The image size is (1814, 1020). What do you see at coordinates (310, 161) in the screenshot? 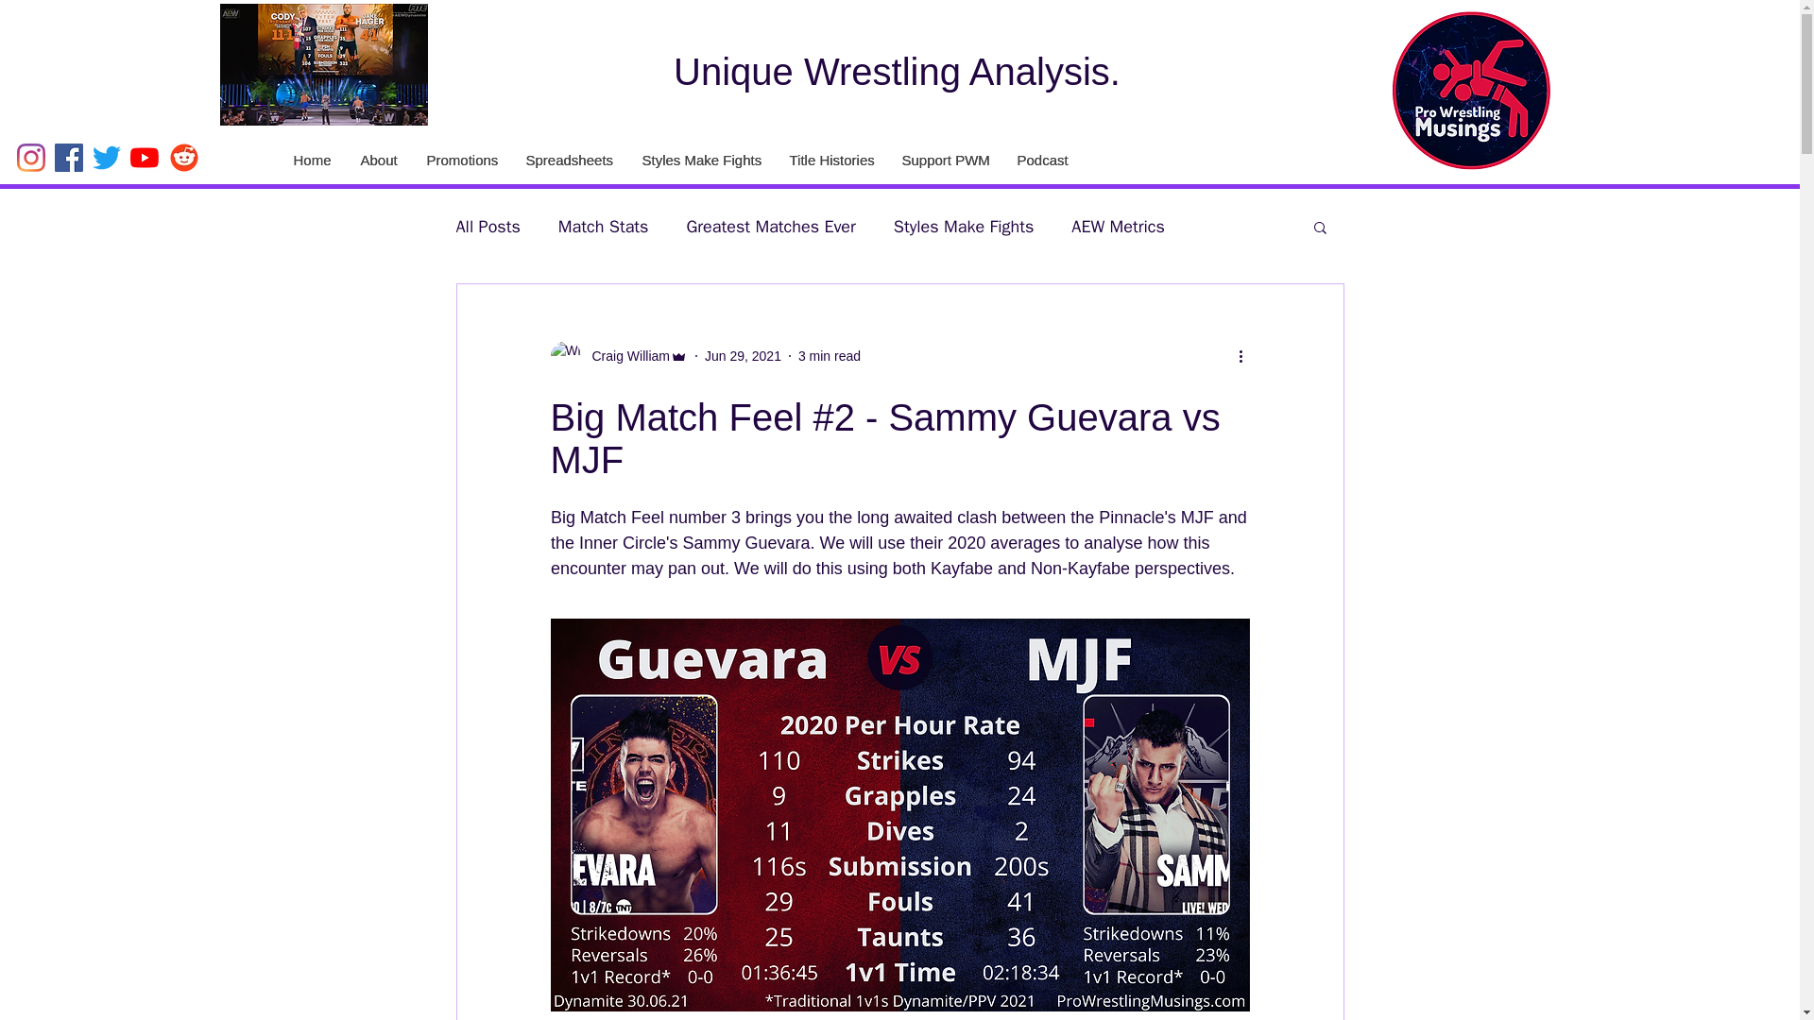
I see `Home` at bounding box center [310, 161].